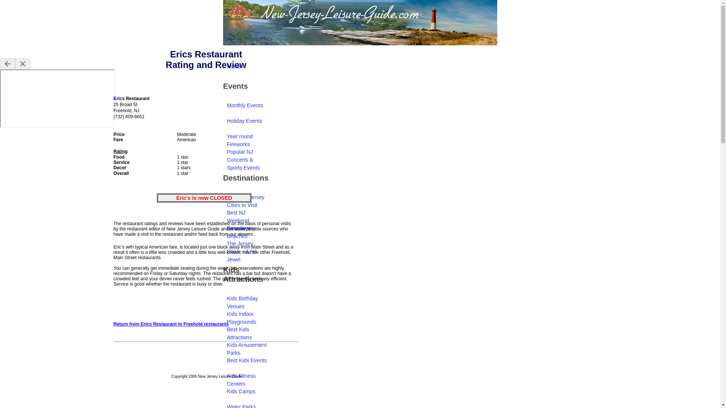  I want to click on Kids Camps, so click(247, 391).